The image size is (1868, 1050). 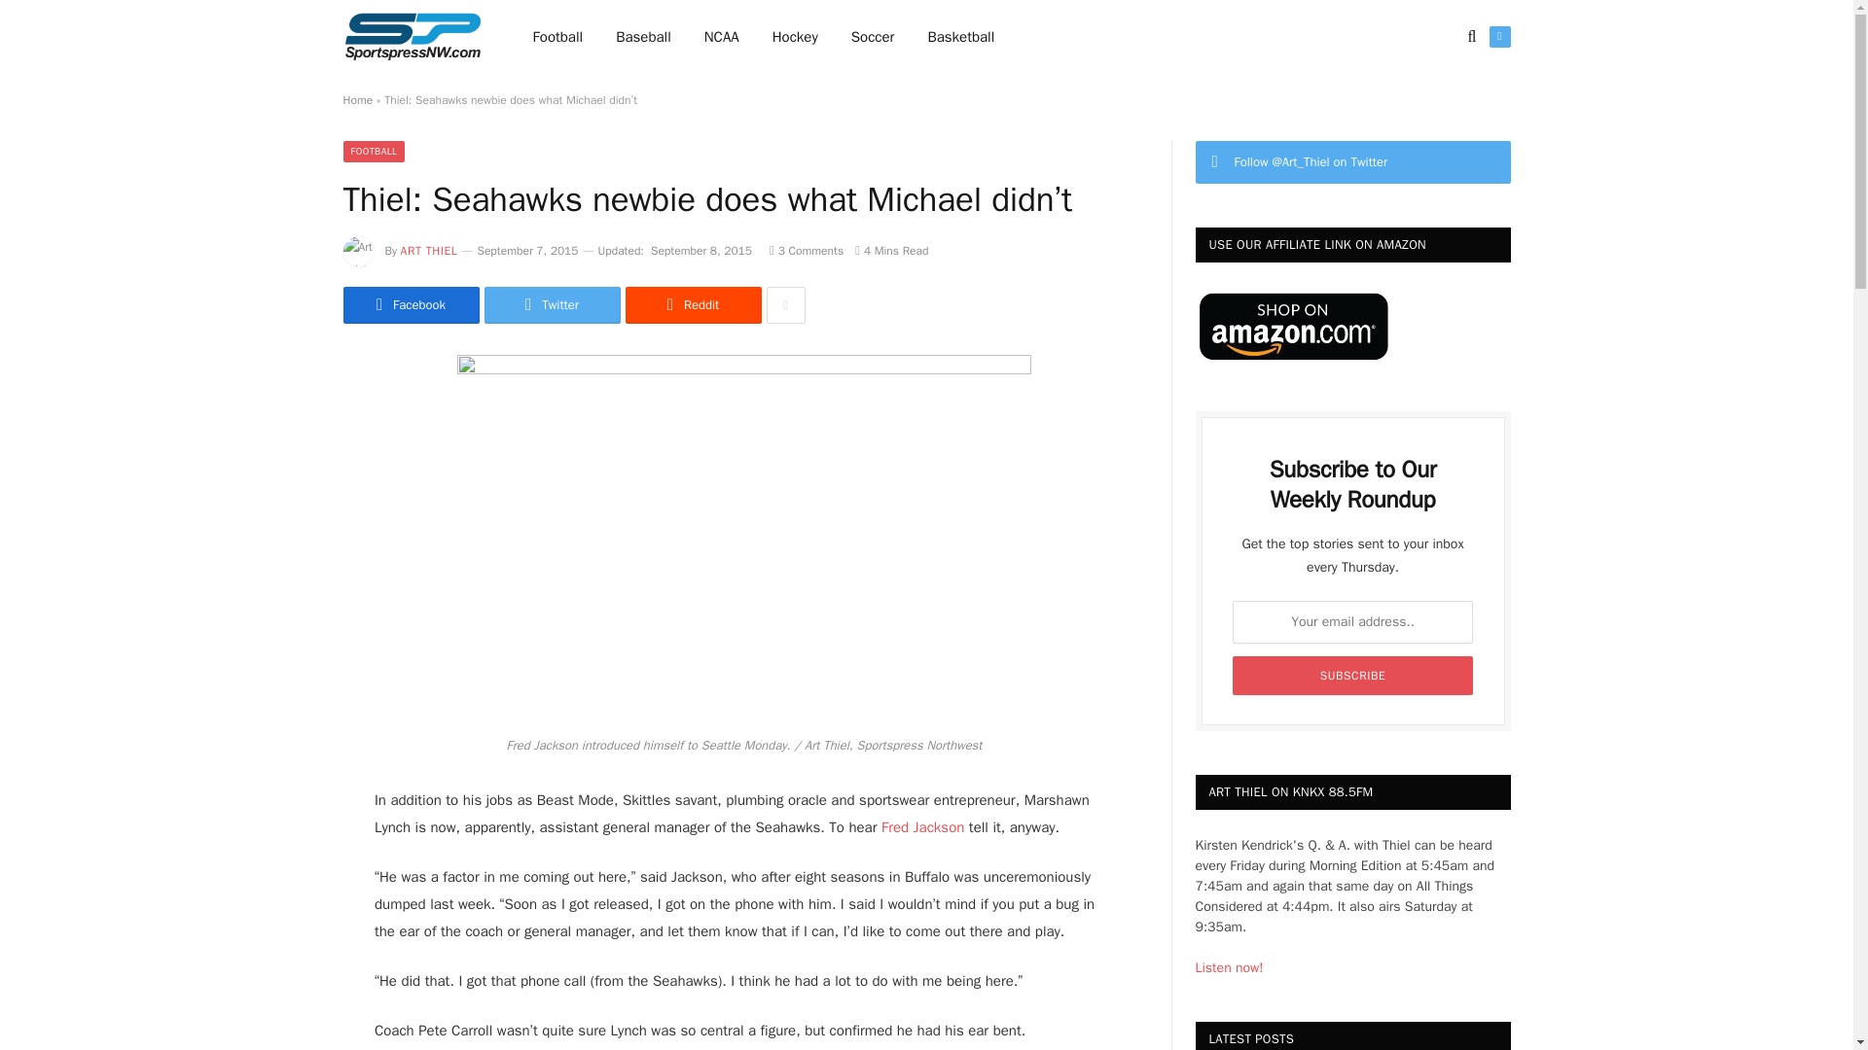 What do you see at coordinates (722, 37) in the screenshot?
I see `NCAA` at bounding box center [722, 37].